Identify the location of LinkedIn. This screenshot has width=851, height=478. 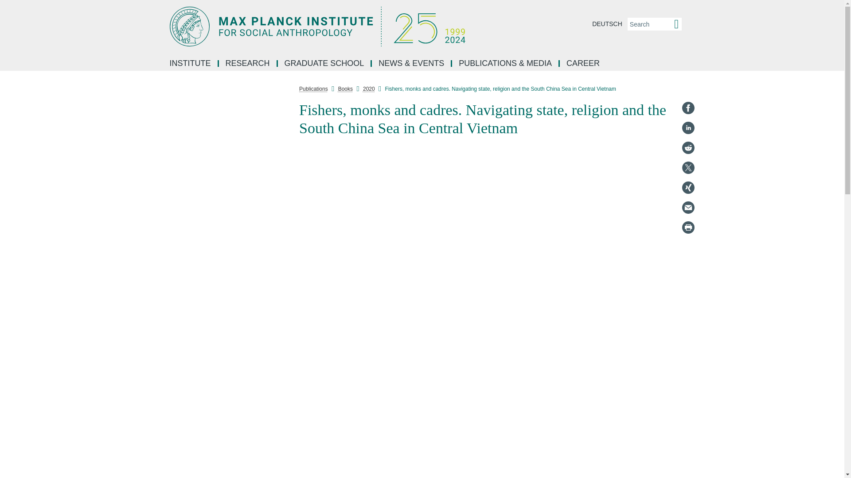
(688, 127).